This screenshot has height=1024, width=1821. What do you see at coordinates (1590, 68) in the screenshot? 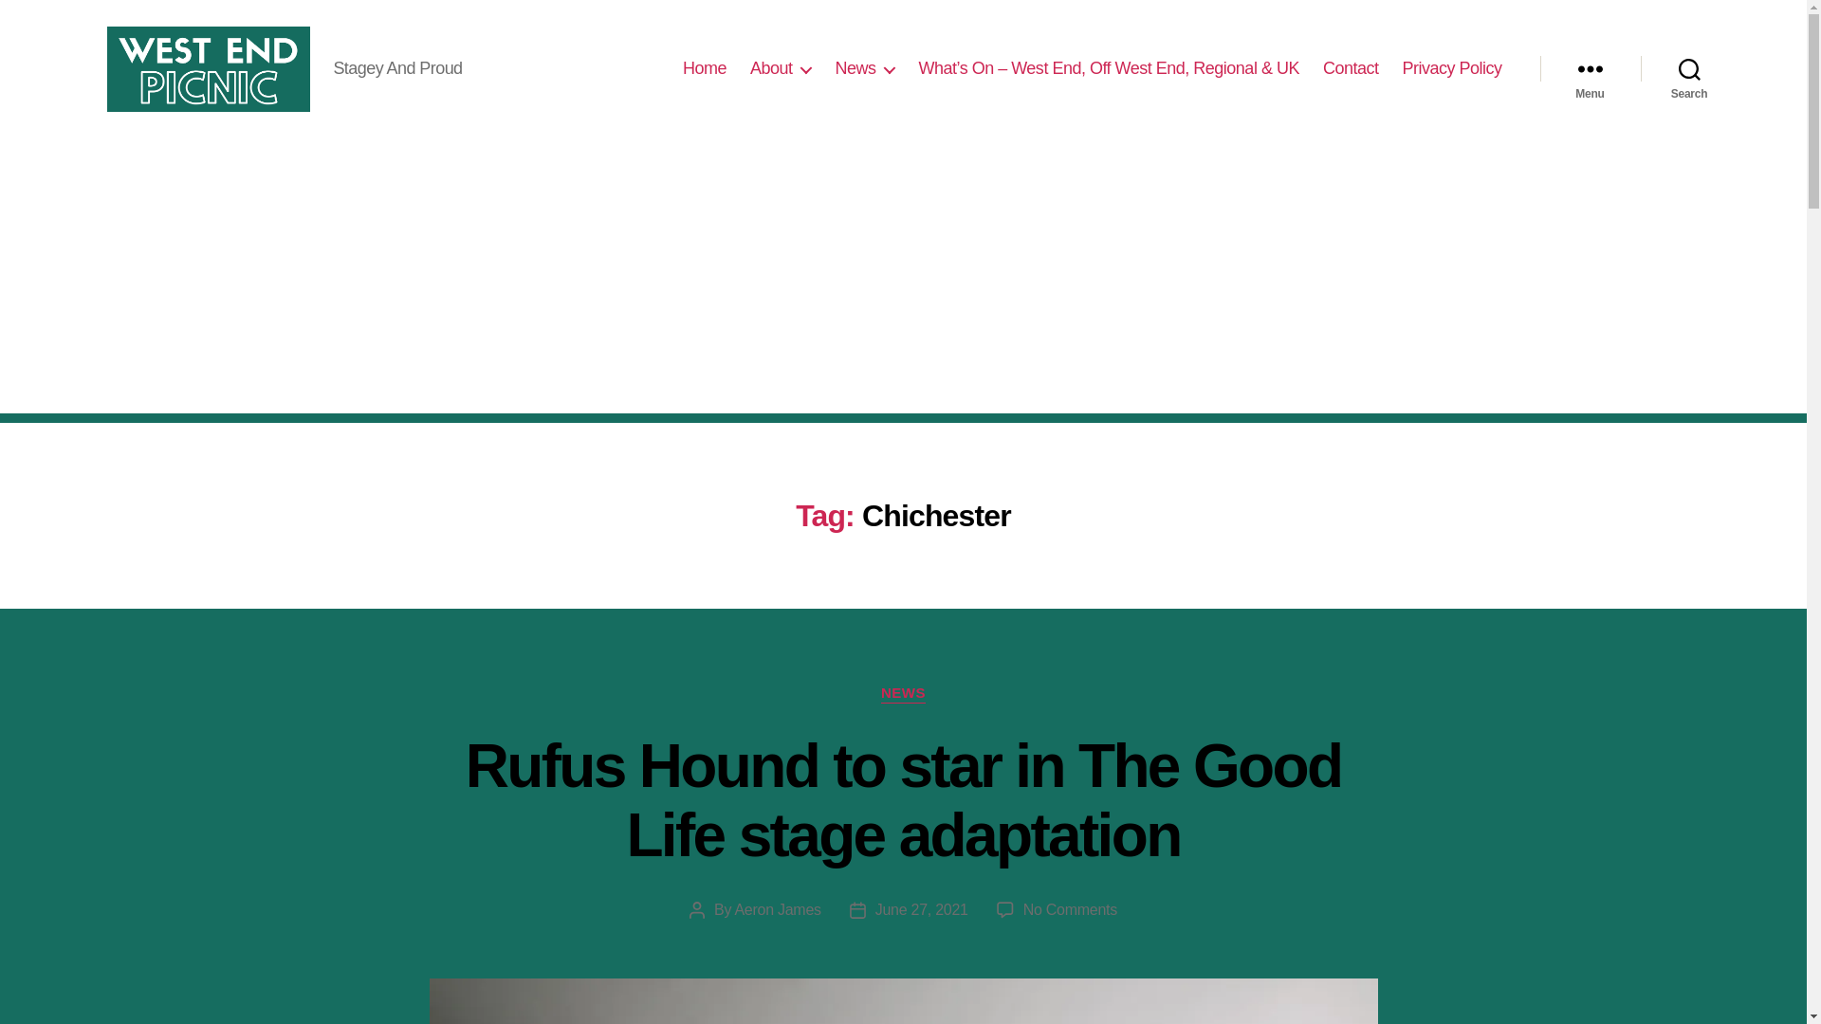
I see `Menu` at bounding box center [1590, 68].